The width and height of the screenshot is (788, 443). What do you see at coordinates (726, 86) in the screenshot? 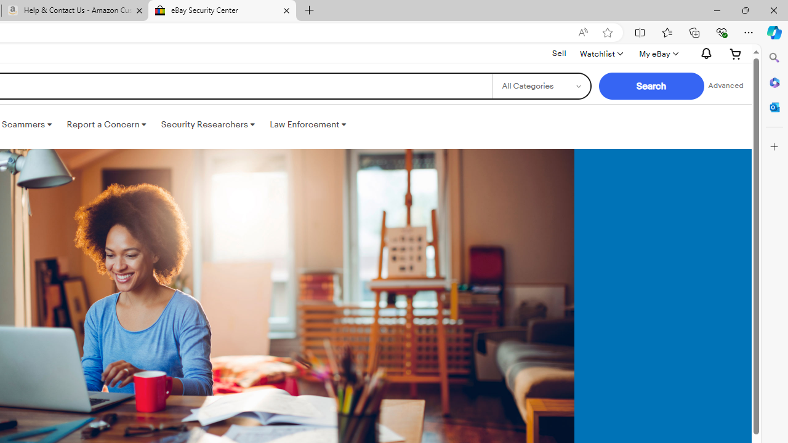
I see `Advanced Search` at bounding box center [726, 86].